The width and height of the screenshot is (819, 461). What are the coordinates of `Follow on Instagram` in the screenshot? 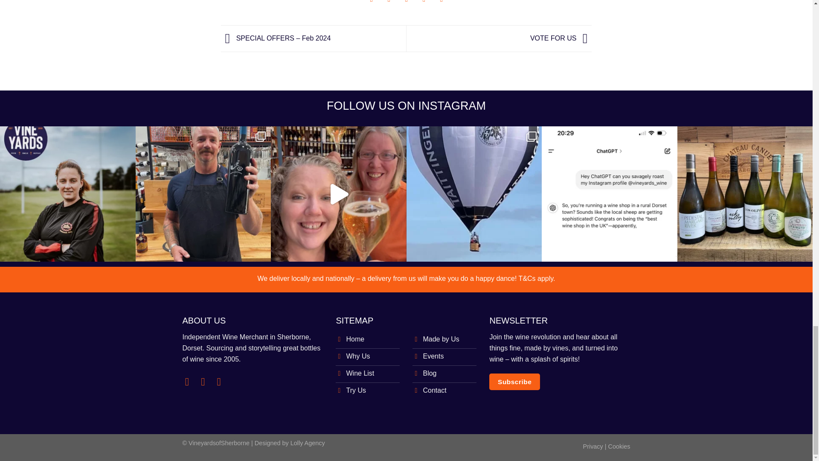 It's located at (206, 382).